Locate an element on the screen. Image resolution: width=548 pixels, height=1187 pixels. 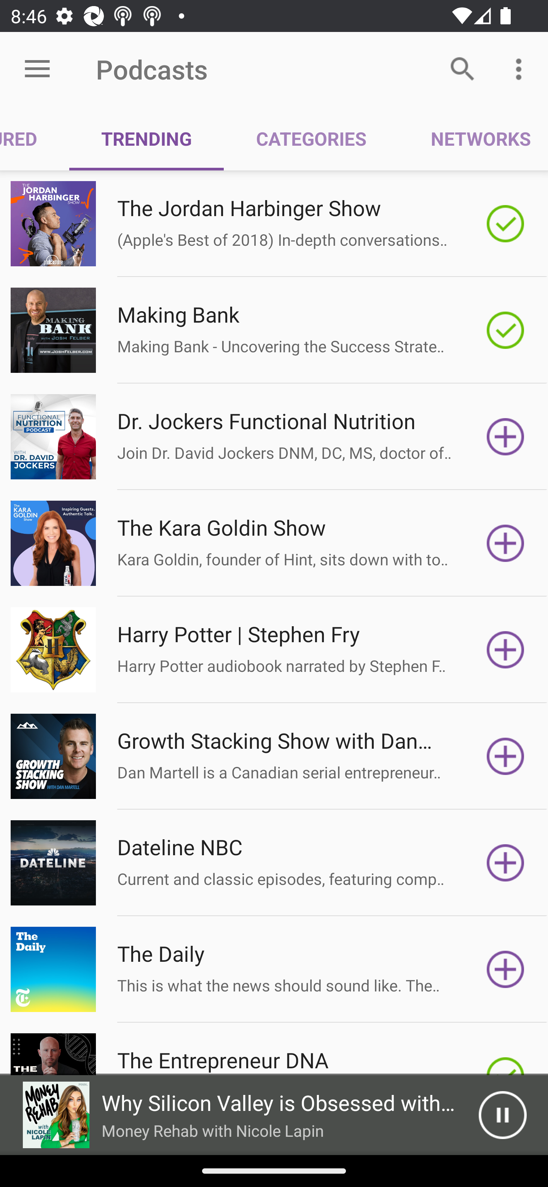
NETWORKS is located at coordinates (473, 138).